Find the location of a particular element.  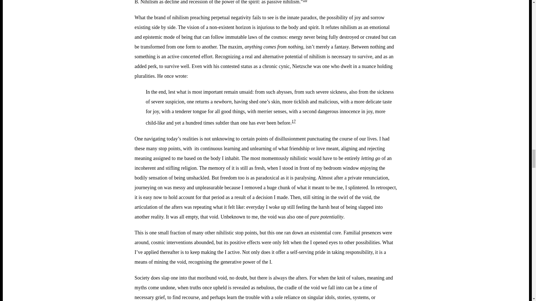

16 is located at coordinates (305, 1).